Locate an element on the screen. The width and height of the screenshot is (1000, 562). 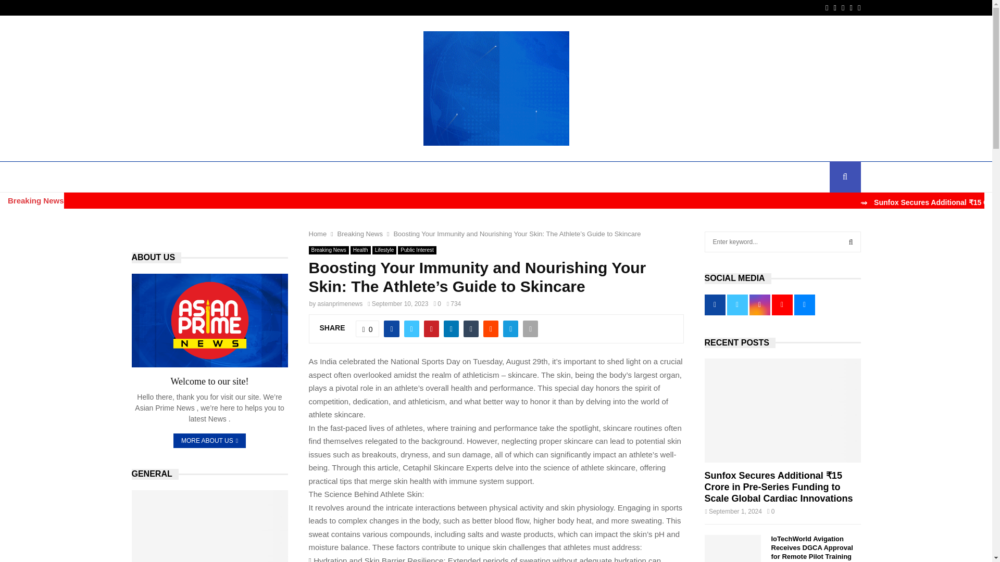
NEW PRODUCTS is located at coordinates (619, 177).